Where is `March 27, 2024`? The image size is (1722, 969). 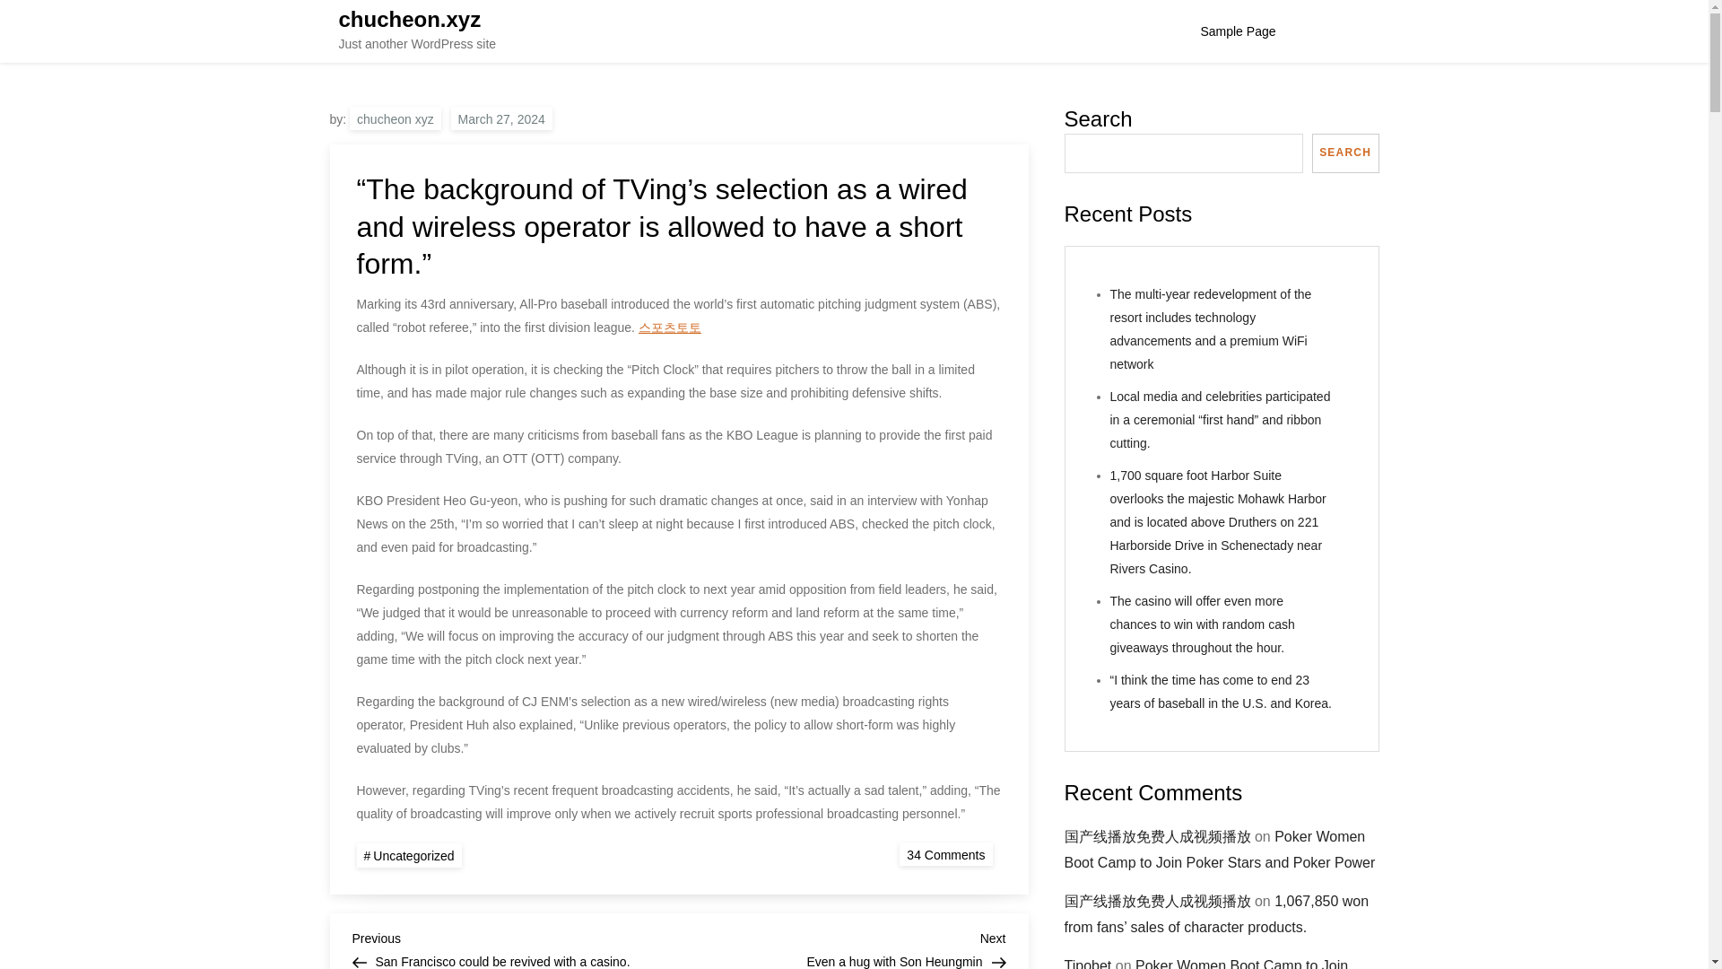 March 27, 2024 is located at coordinates (841, 947).